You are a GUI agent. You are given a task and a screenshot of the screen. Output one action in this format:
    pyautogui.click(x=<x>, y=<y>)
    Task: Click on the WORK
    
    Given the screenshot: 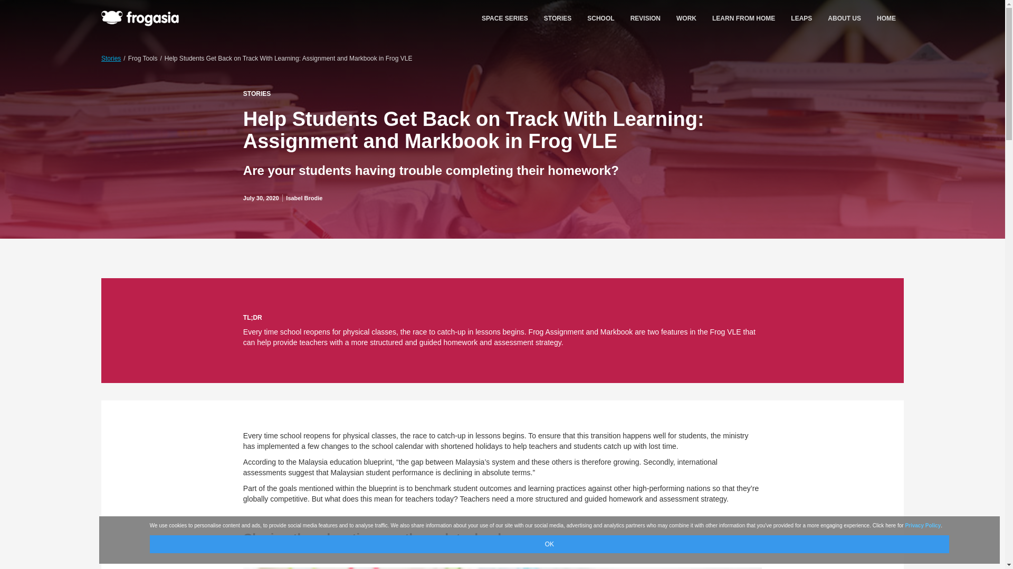 What is the action you would take?
    pyautogui.click(x=686, y=18)
    